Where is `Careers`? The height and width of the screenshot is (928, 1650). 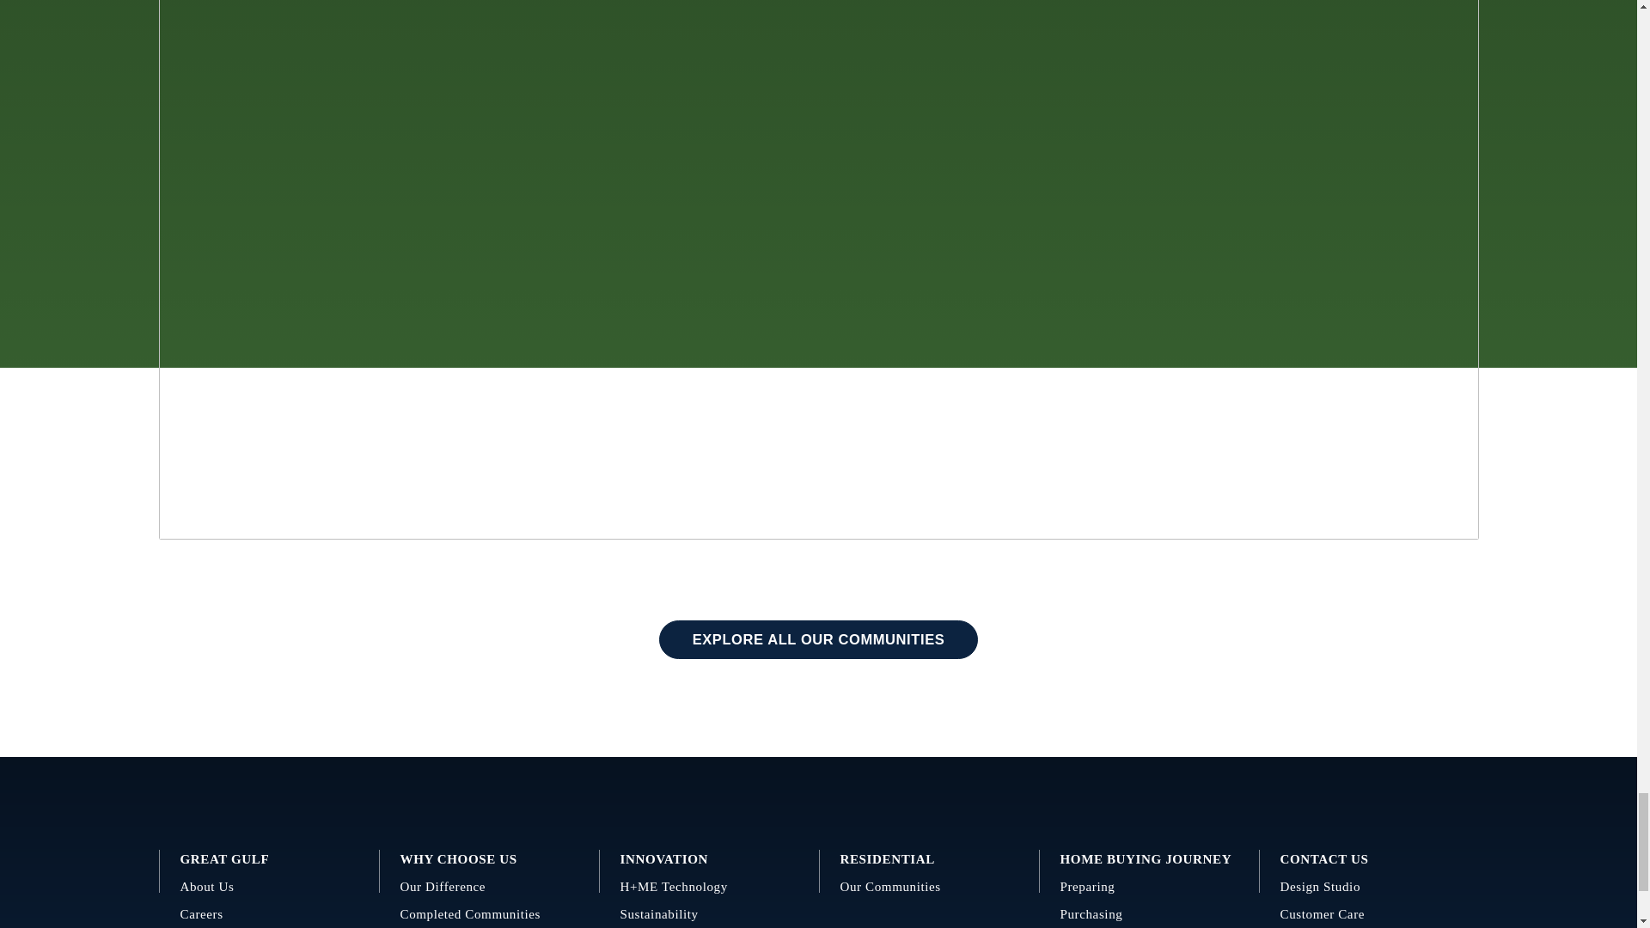 Careers is located at coordinates (268, 914).